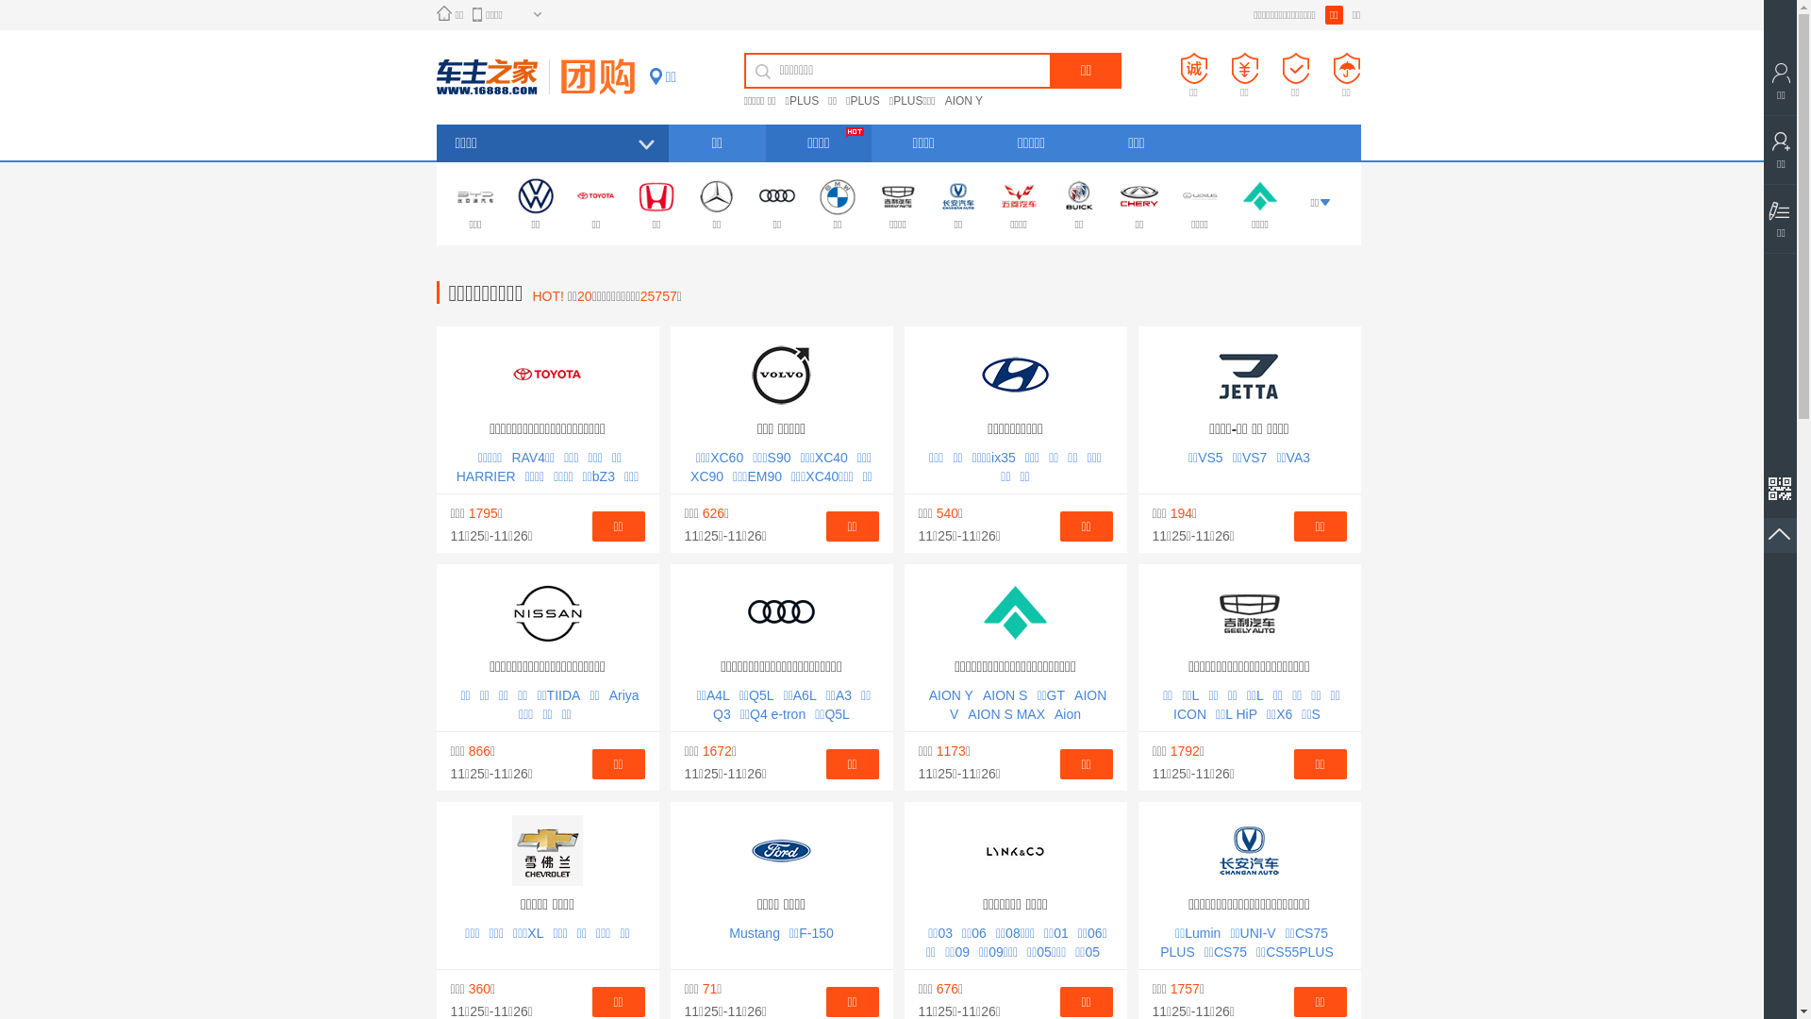 Image resolution: width=1811 pixels, height=1019 pixels. I want to click on AION Y, so click(969, 101).